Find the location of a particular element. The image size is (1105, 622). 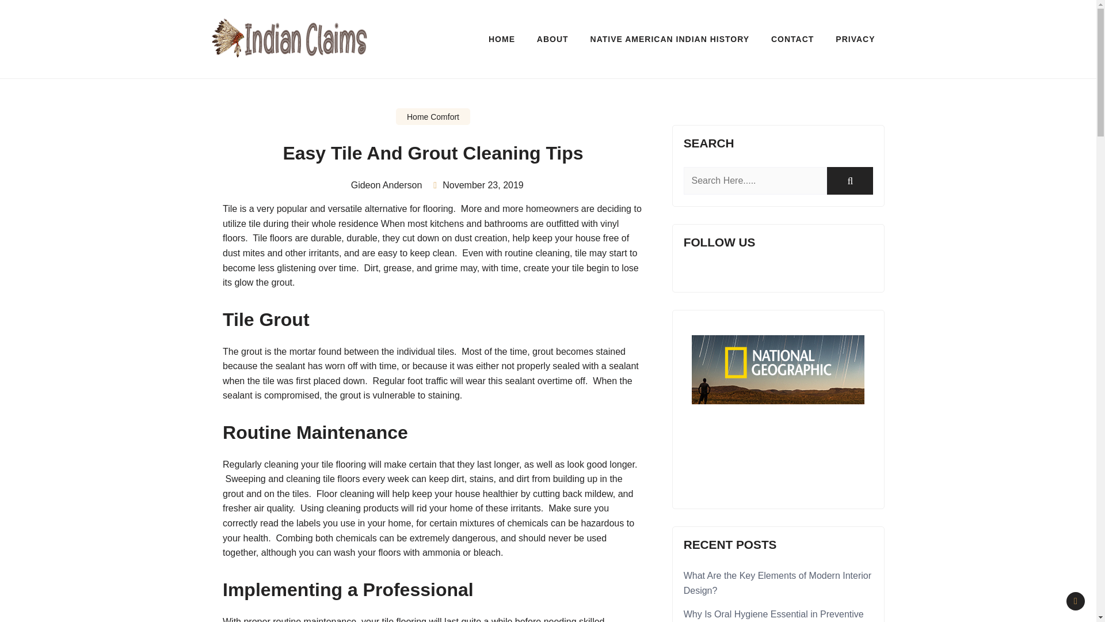

ABOUT is located at coordinates (552, 39).